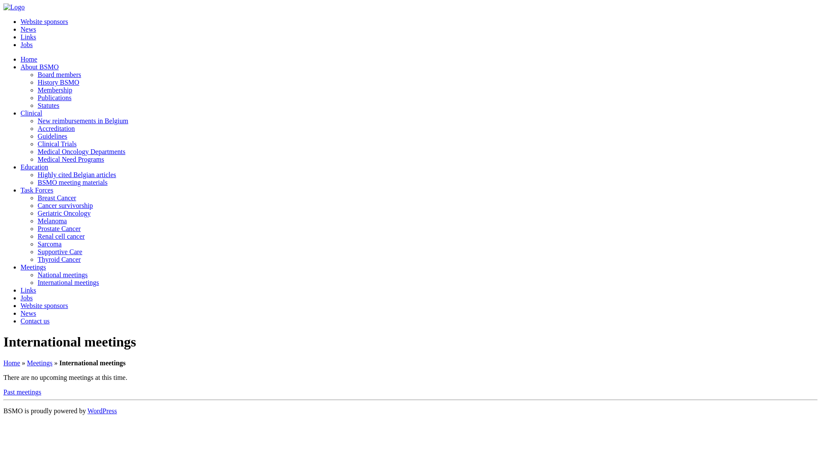  Describe the element at coordinates (52, 136) in the screenshot. I see `Guidelines` at that location.